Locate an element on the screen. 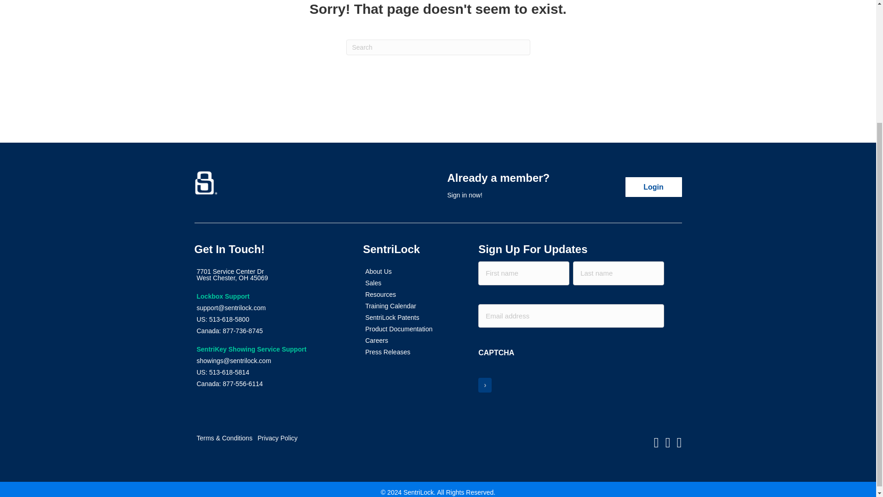  Type and press Enter to search. is located at coordinates (653, 187).